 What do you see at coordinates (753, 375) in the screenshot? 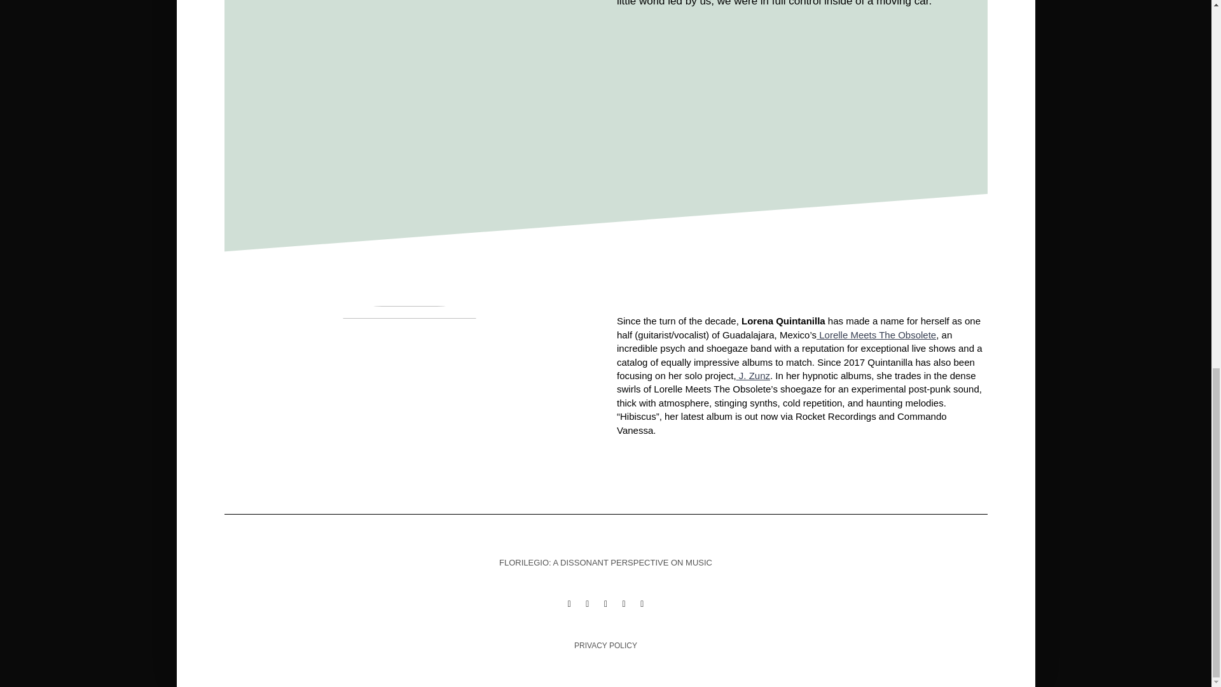
I see `J. Zunz` at bounding box center [753, 375].